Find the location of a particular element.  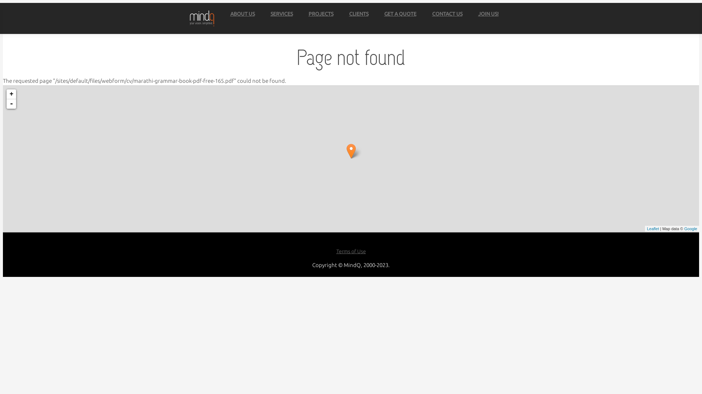

+ is located at coordinates (11, 94).